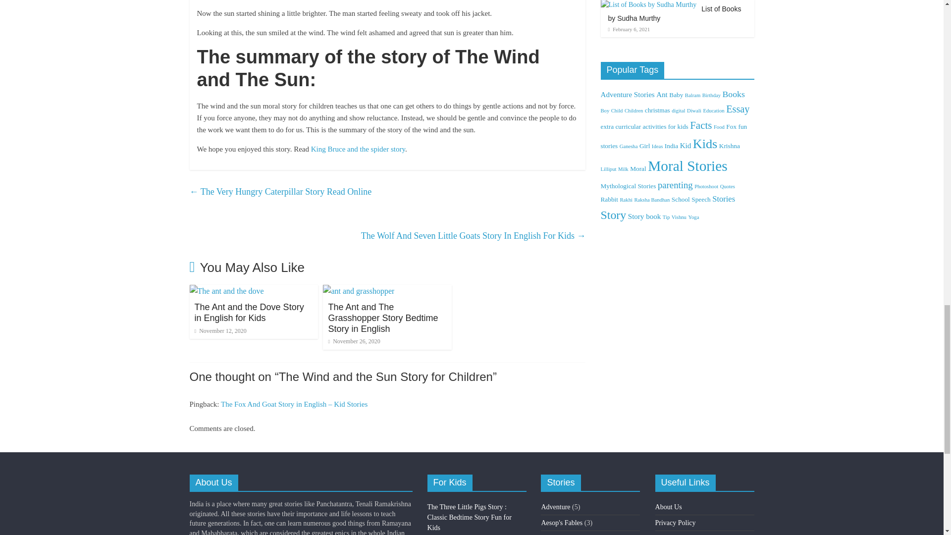  What do you see at coordinates (249, 313) in the screenshot?
I see `The Ant and the Dove Story in English for Kids` at bounding box center [249, 313].